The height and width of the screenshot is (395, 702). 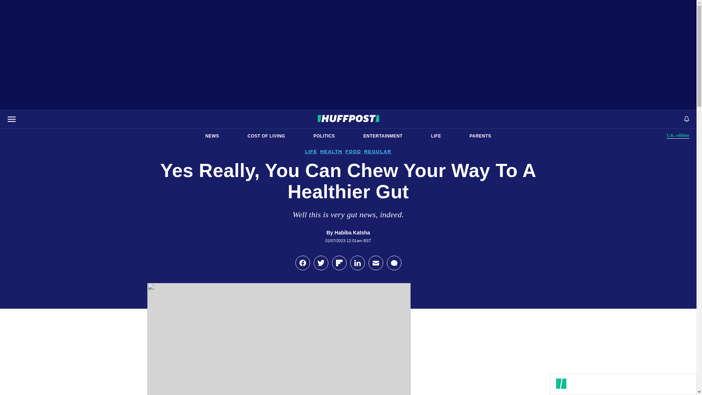 What do you see at coordinates (436, 136) in the screenshot?
I see `POLITICS` at bounding box center [436, 136].